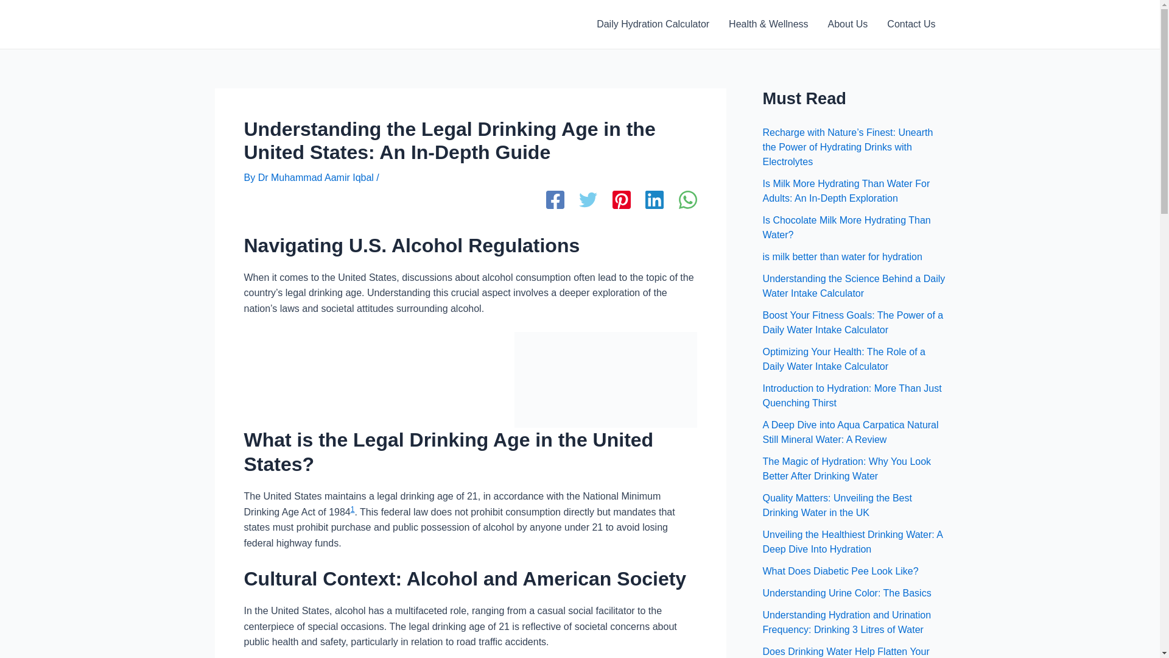 The width and height of the screenshot is (1169, 658). I want to click on About Us, so click(848, 24).